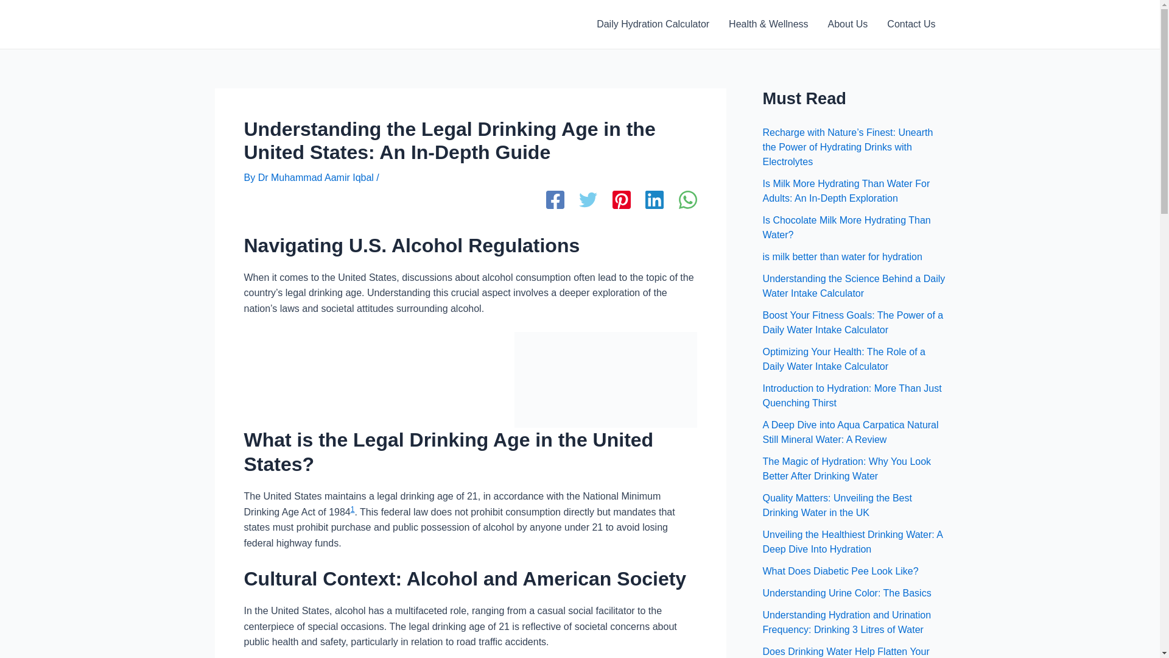 The width and height of the screenshot is (1169, 658). I want to click on About Us, so click(848, 24).